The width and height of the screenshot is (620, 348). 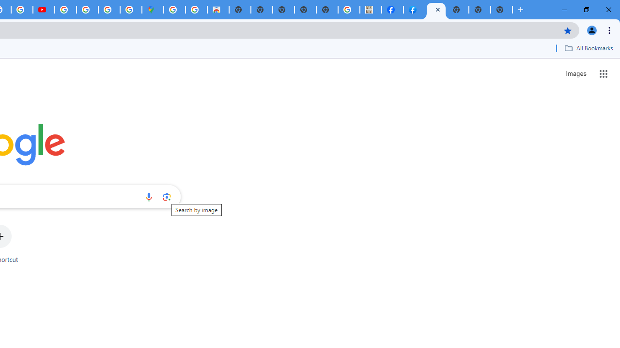 What do you see at coordinates (218, 10) in the screenshot?
I see `Chrome Web Store - Shopping` at bounding box center [218, 10].